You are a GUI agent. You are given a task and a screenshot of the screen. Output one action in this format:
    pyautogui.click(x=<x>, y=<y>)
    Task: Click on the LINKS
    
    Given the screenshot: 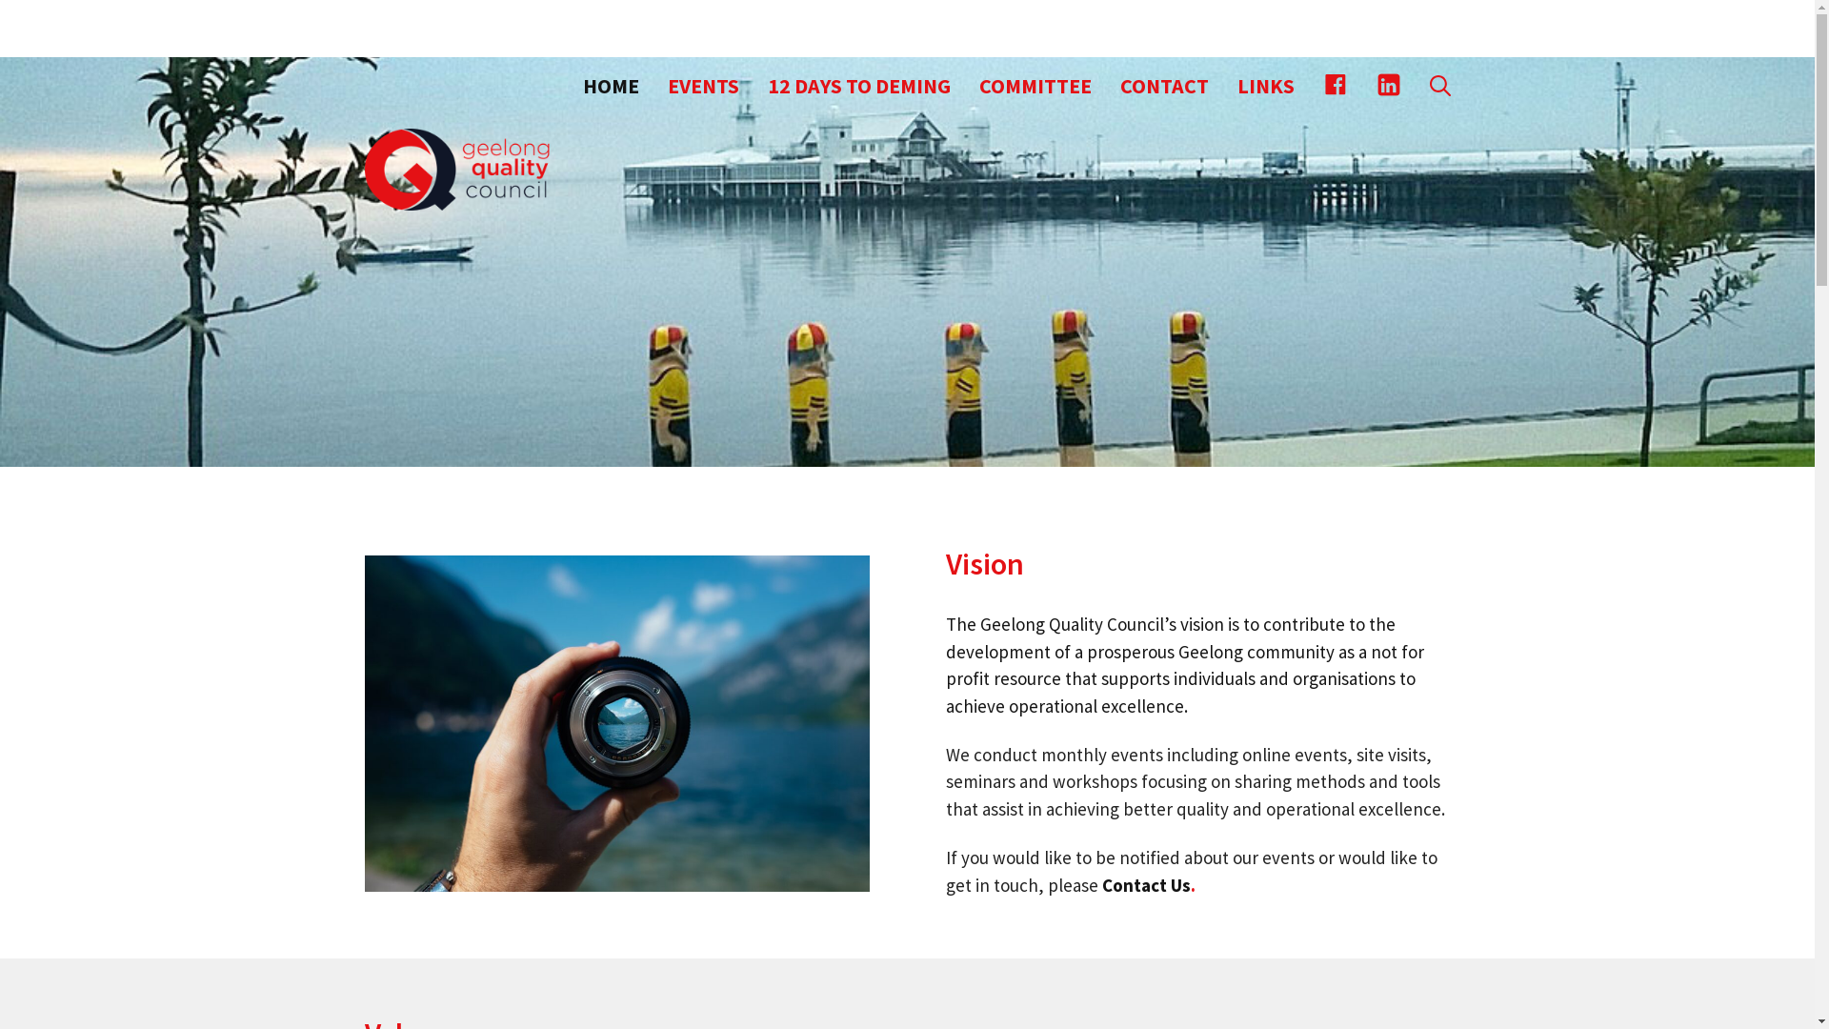 What is the action you would take?
    pyautogui.click(x=1266, y=86)
    